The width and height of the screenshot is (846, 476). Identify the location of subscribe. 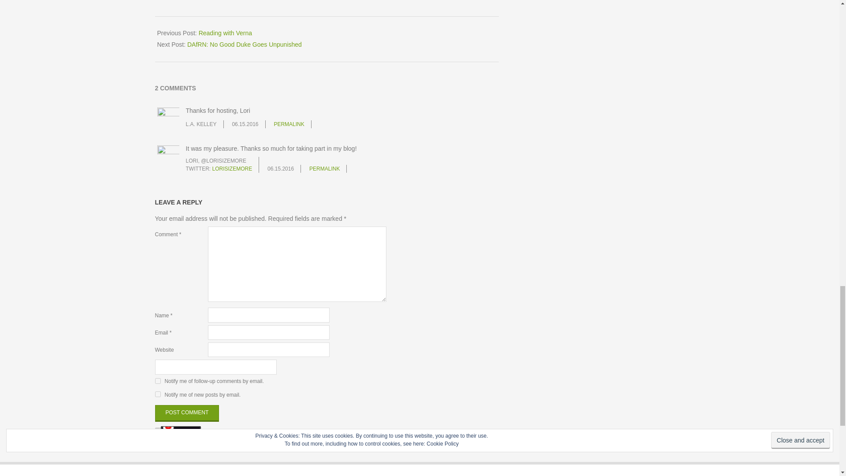
(158, 381).